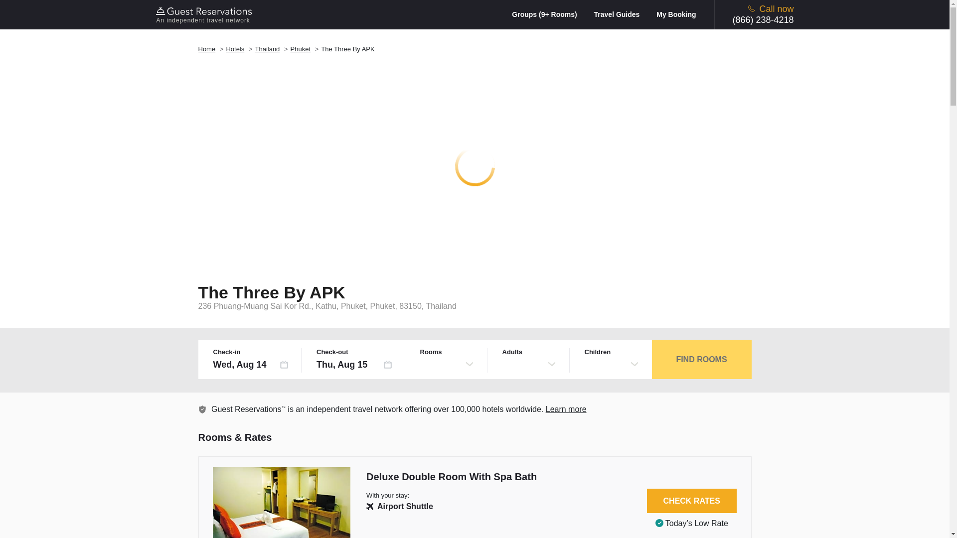  What do you see at coordinates (676, 14) in the screenshot?
I see `My Booking` at bounding box center [676, 14].